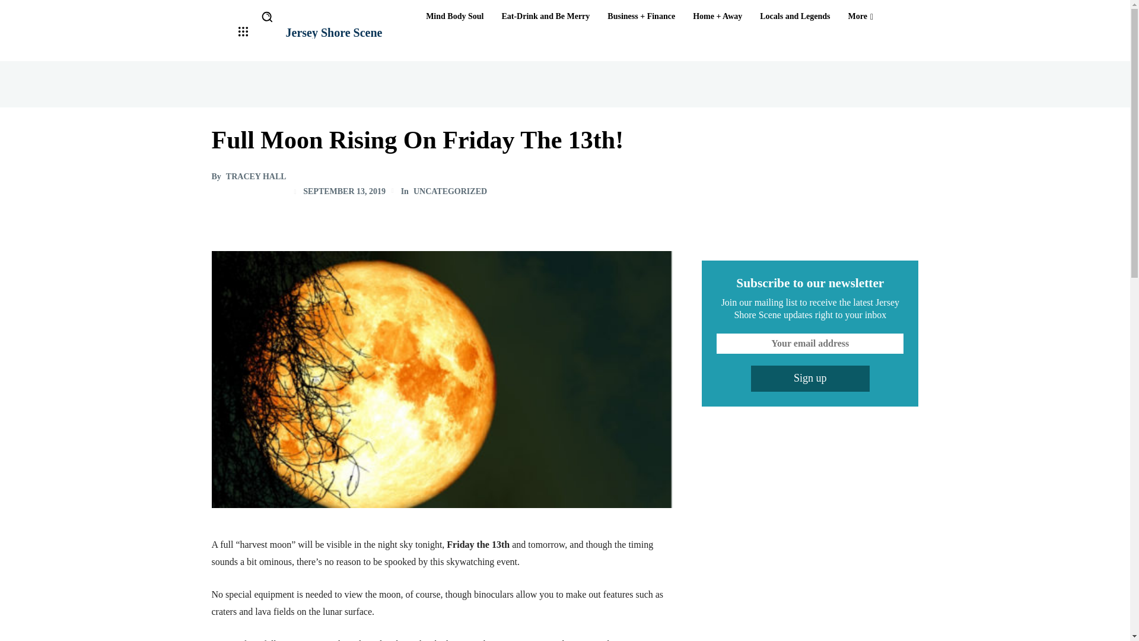 The height and width of the screenshot is (641, 1139). I want to click on Jersey Shore Scene, so click(334, 32).